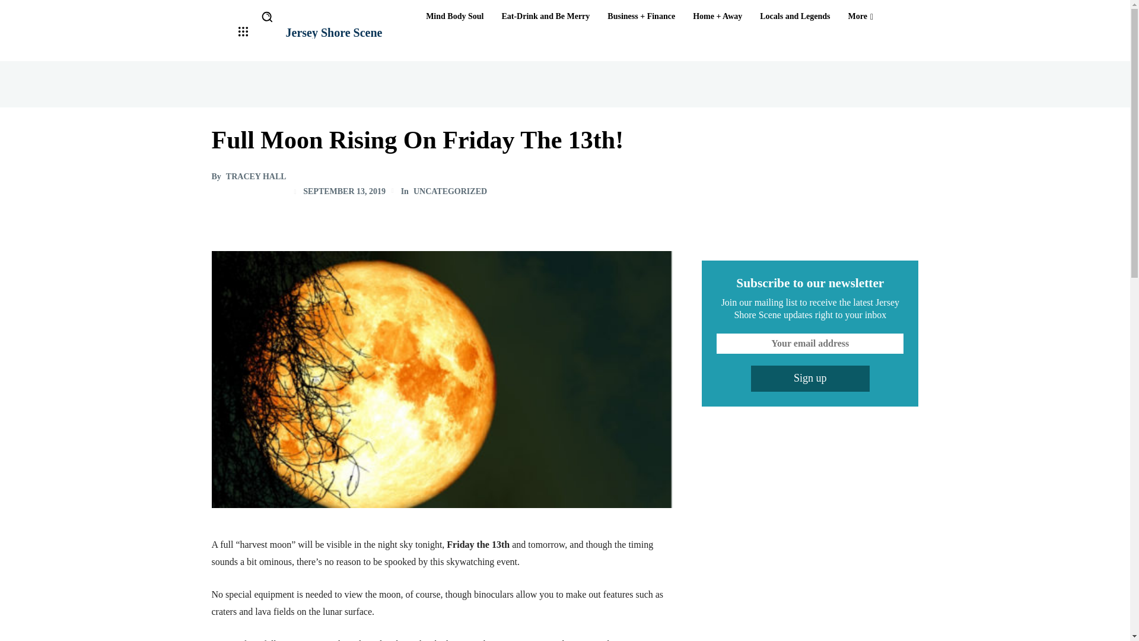 The height and width of the screenshot is (641, 1139). I want to click on Jersey Shore Scene, so click(334, 32).